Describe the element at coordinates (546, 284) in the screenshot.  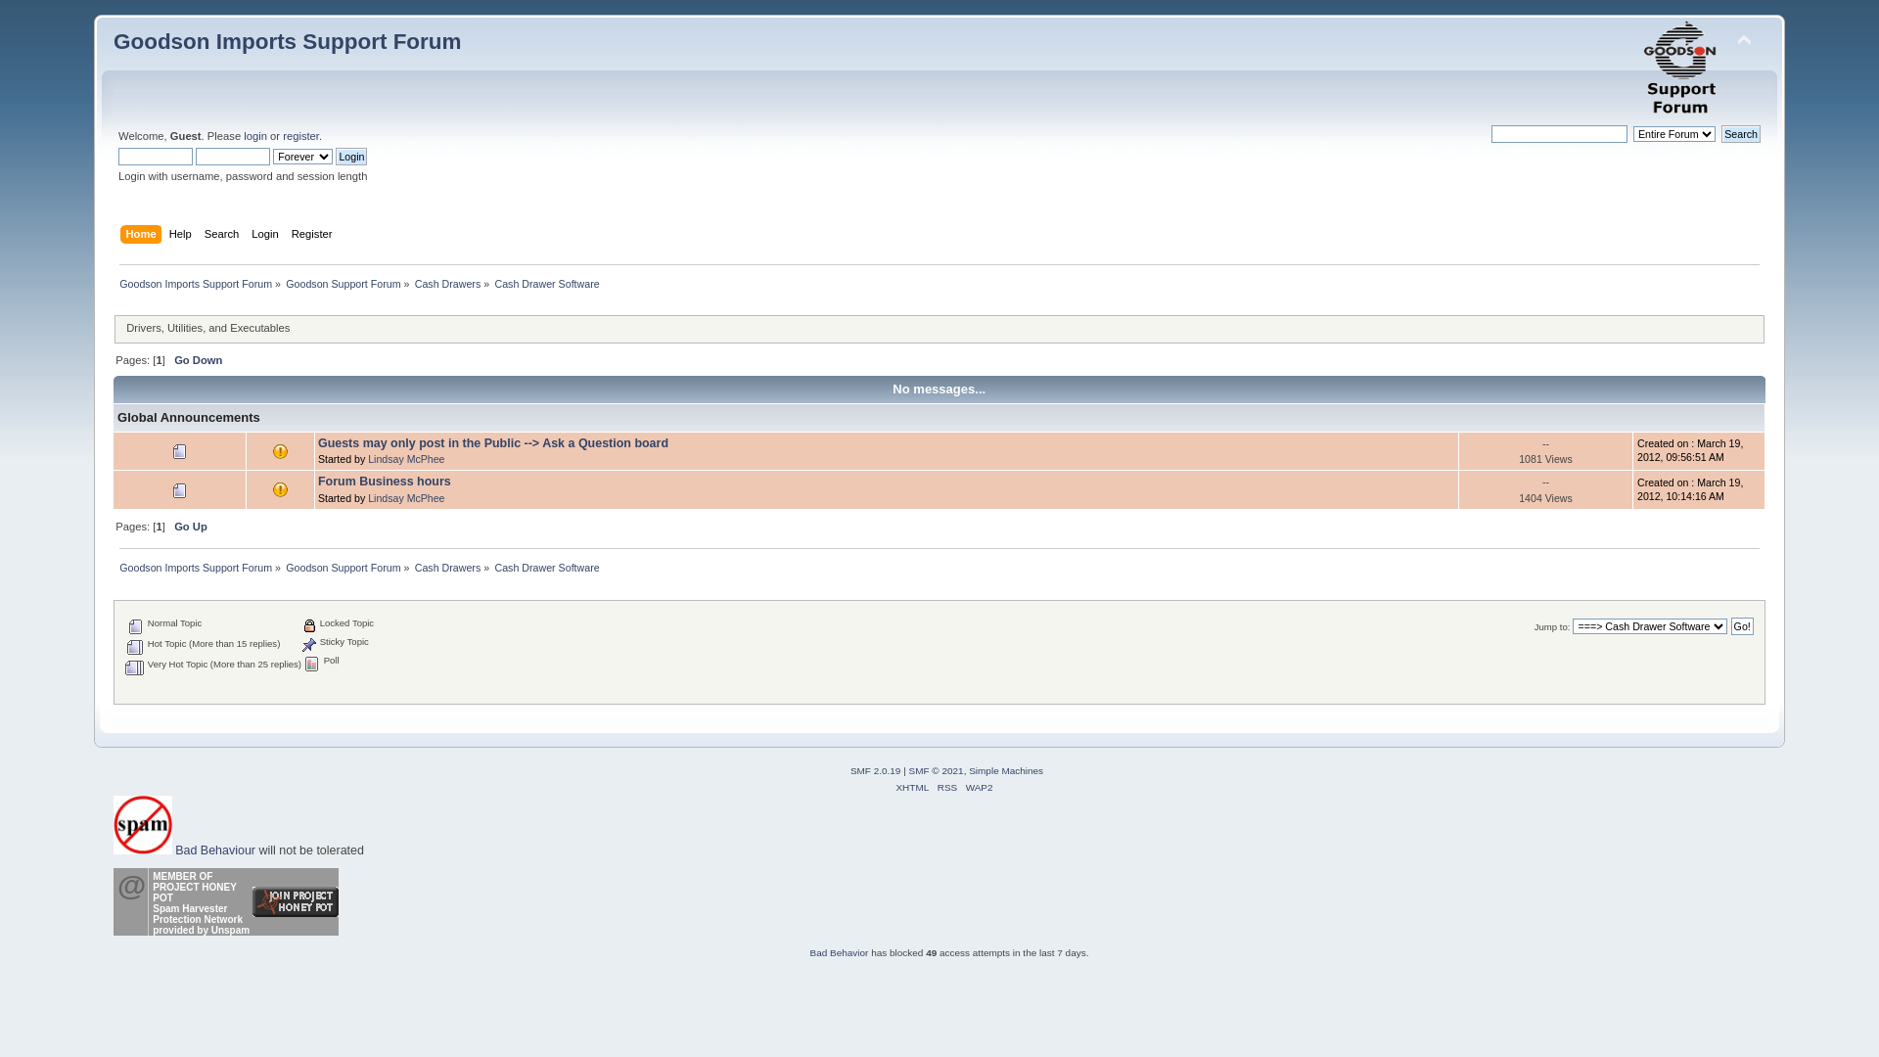
I see `Cash Drawer Software` at that location.